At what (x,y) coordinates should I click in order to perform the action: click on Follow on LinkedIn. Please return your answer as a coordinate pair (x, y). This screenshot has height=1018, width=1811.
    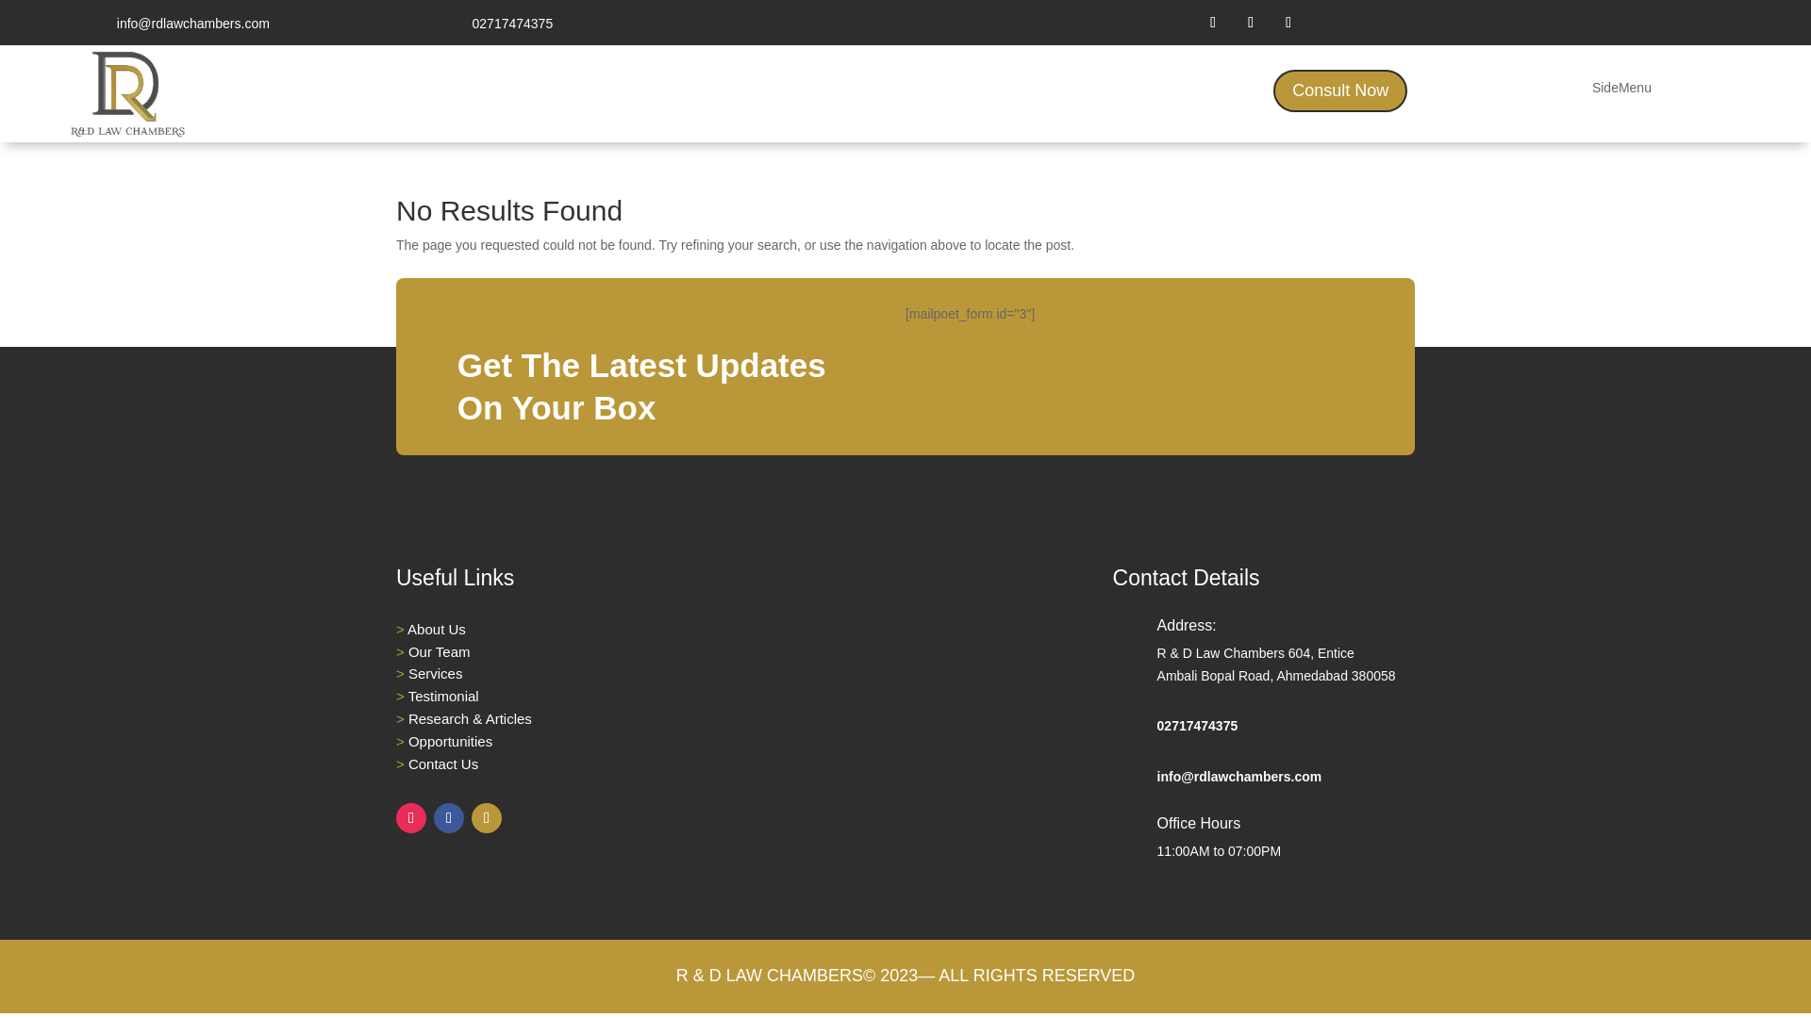
    Looking at the image, I should click on (486, 818).